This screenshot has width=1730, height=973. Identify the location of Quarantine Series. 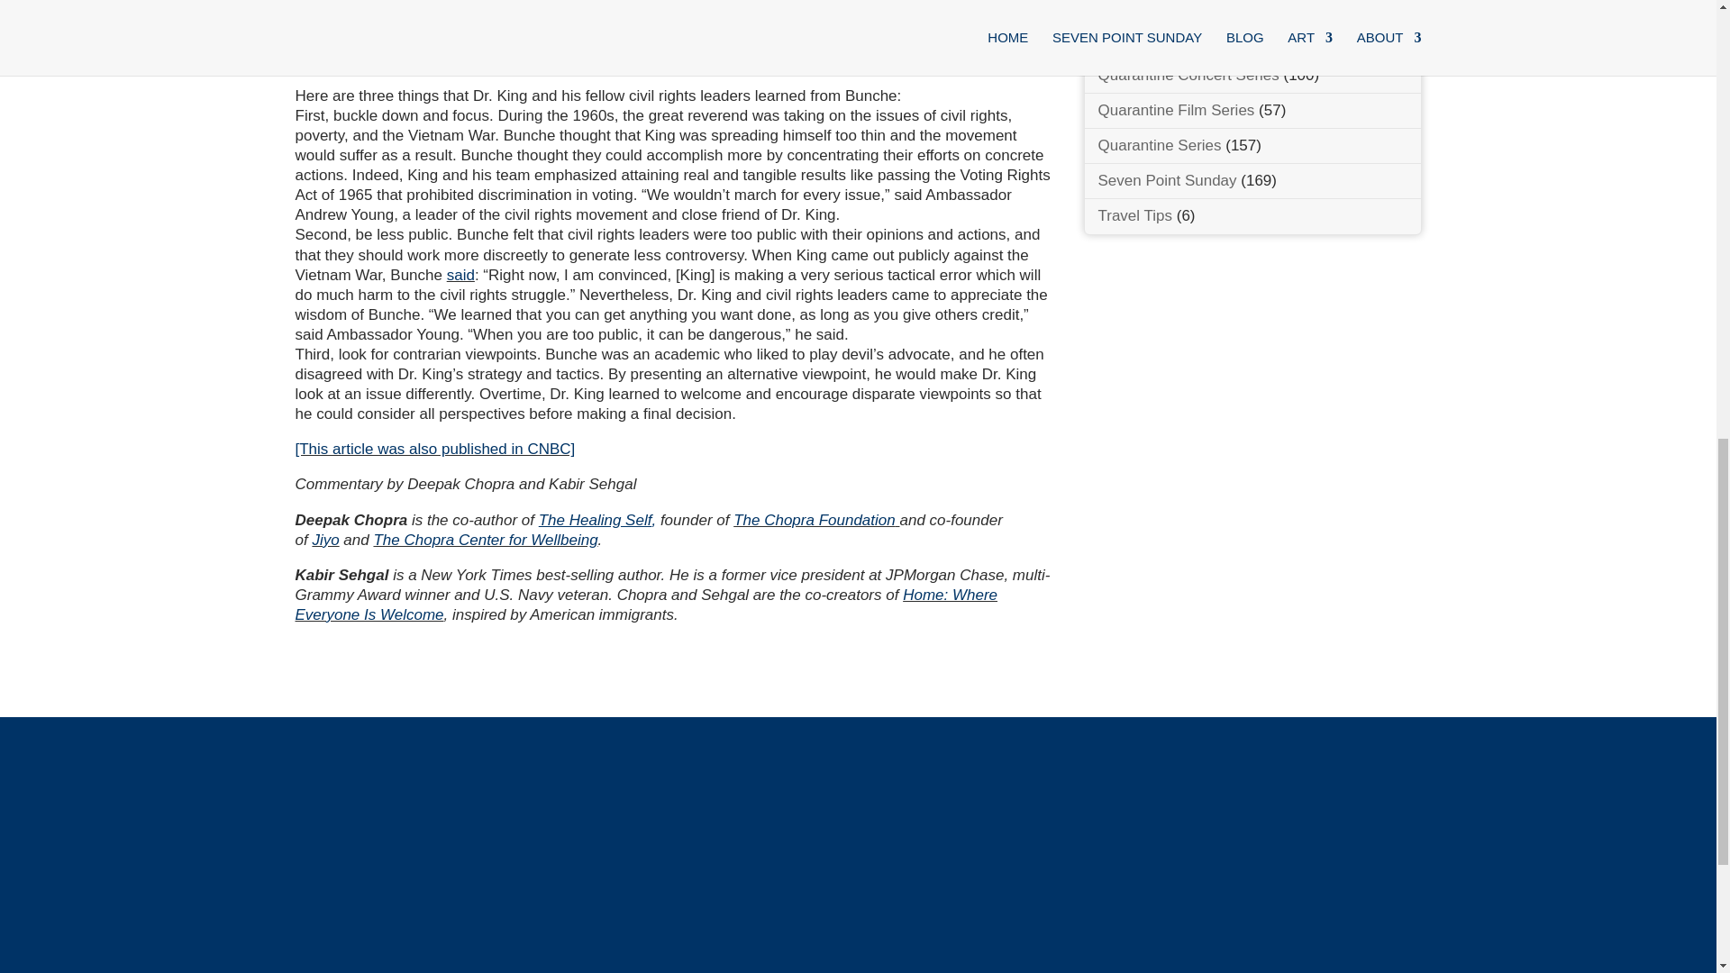
(1159, 145).